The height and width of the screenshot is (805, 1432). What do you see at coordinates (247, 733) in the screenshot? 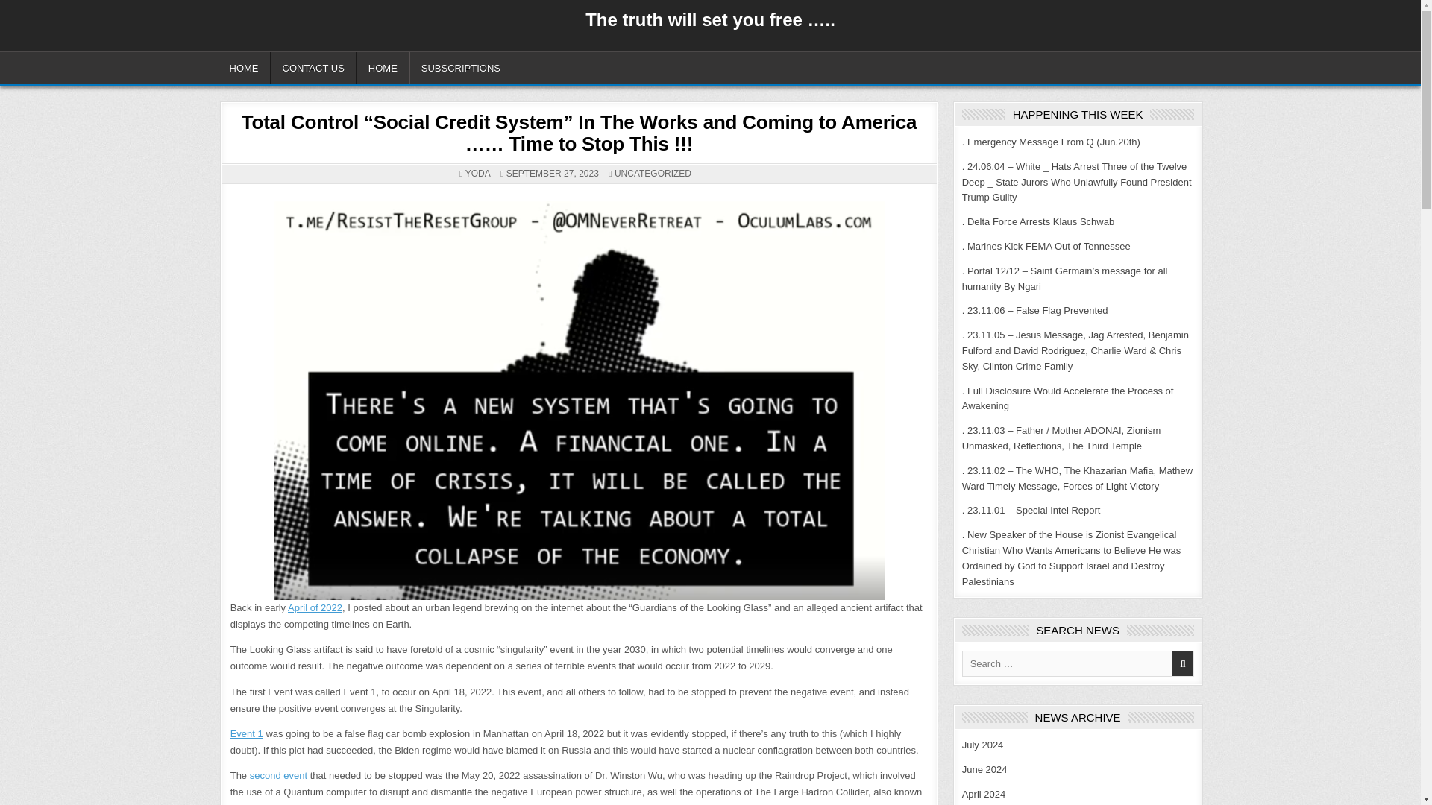
I see `Event 1` at bounding box center [247, 733].